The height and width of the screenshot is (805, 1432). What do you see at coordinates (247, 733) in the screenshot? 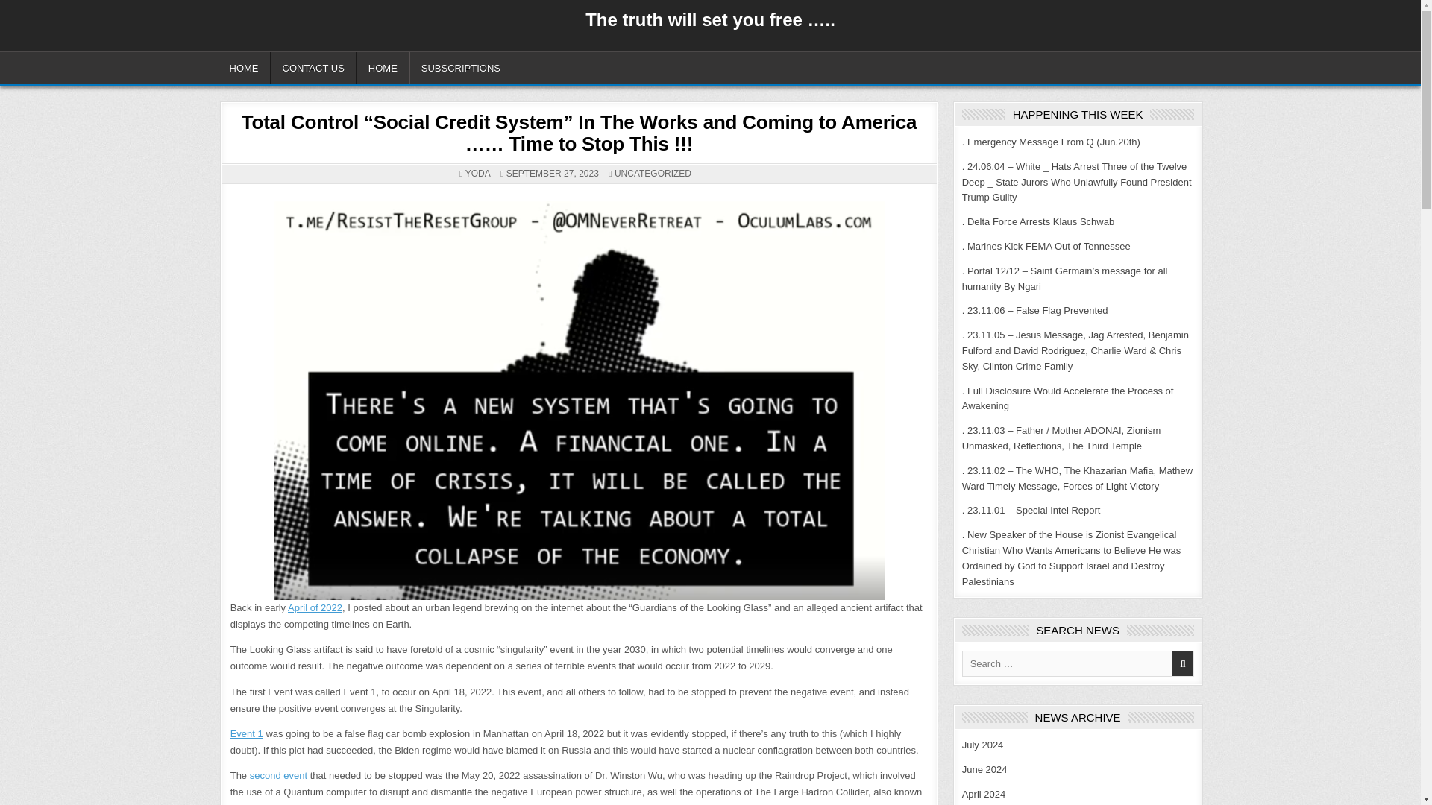
I see `Event 1` at bounding box center [247, 733].